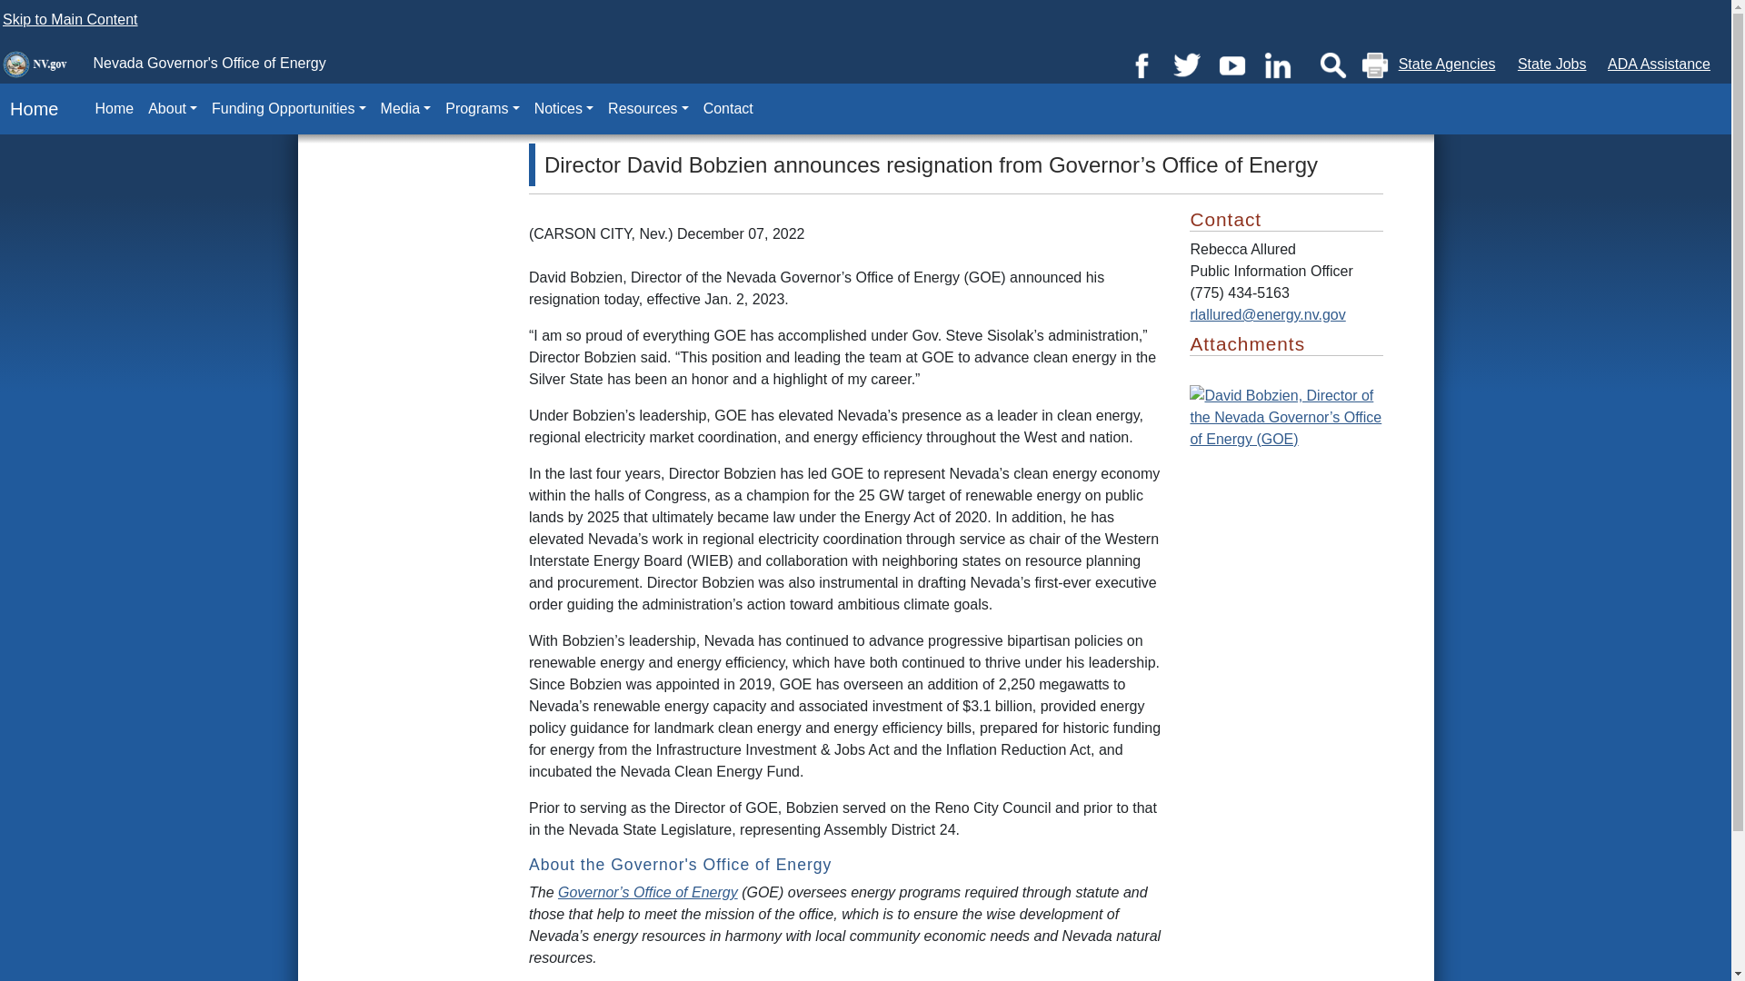 The height and width of the screenshot is (981, 1745). I want to click on Print, so click(1374, 65).